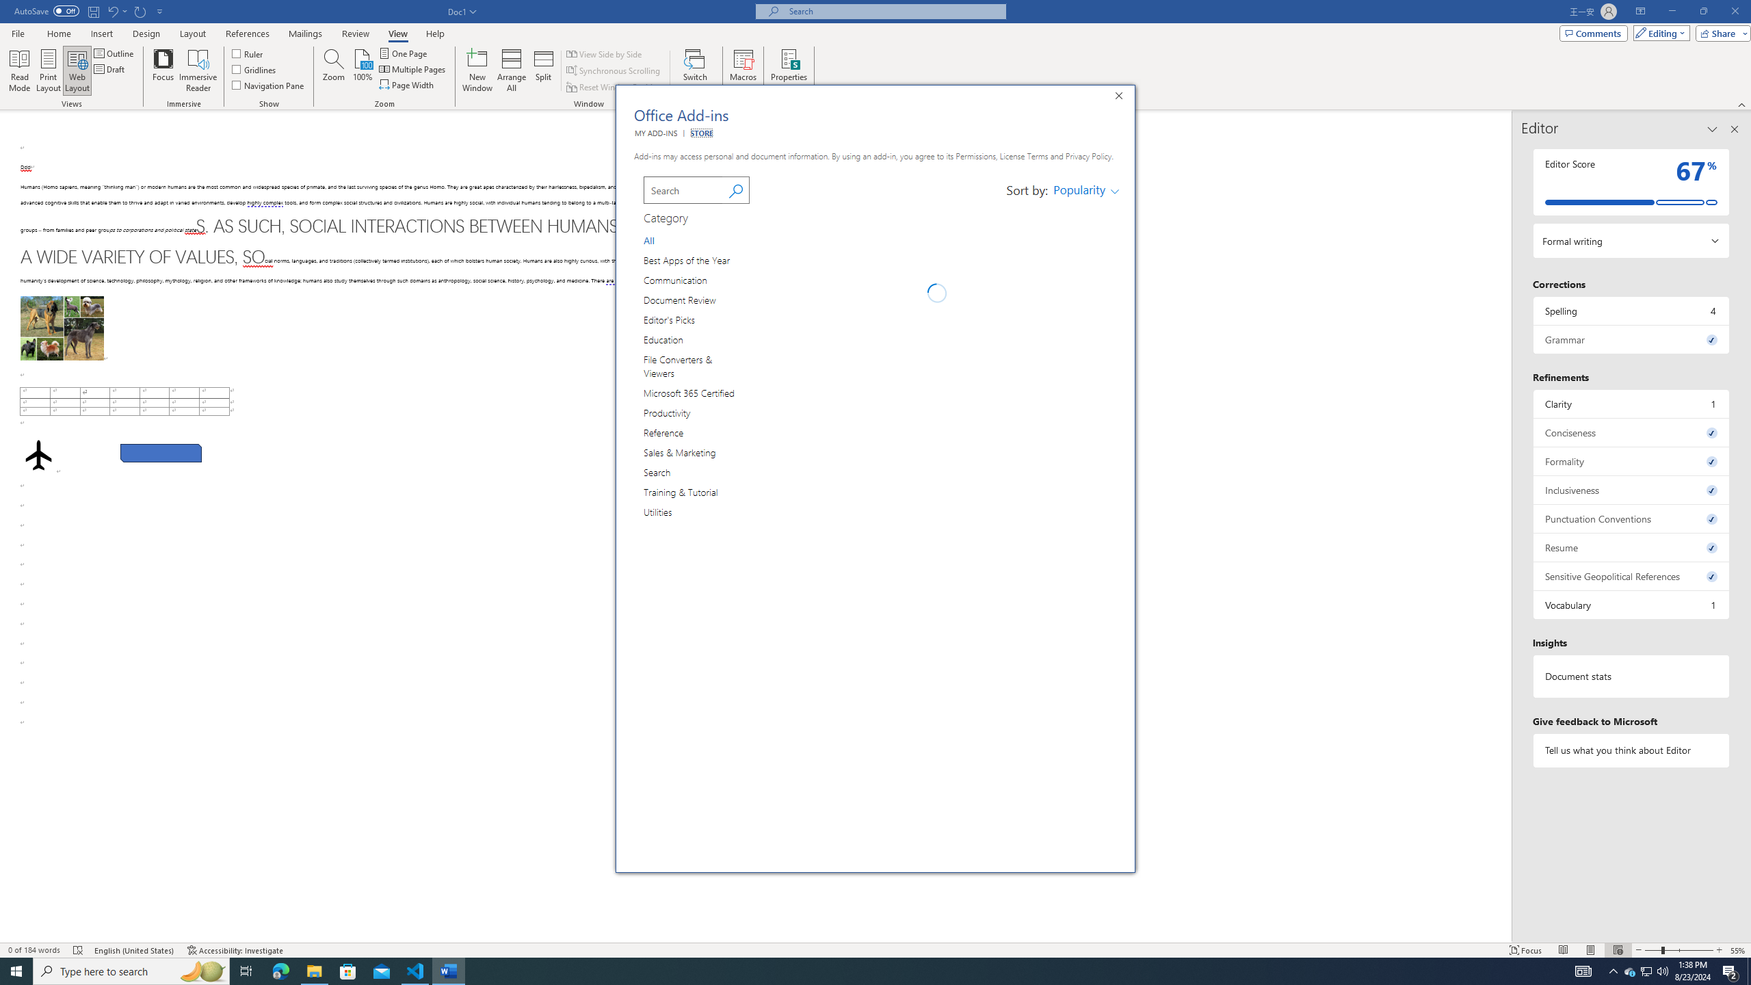  Describe the element at coordinates (116, 11) in the screenshot. I see `Undo Paragraph Alignment` at that location.